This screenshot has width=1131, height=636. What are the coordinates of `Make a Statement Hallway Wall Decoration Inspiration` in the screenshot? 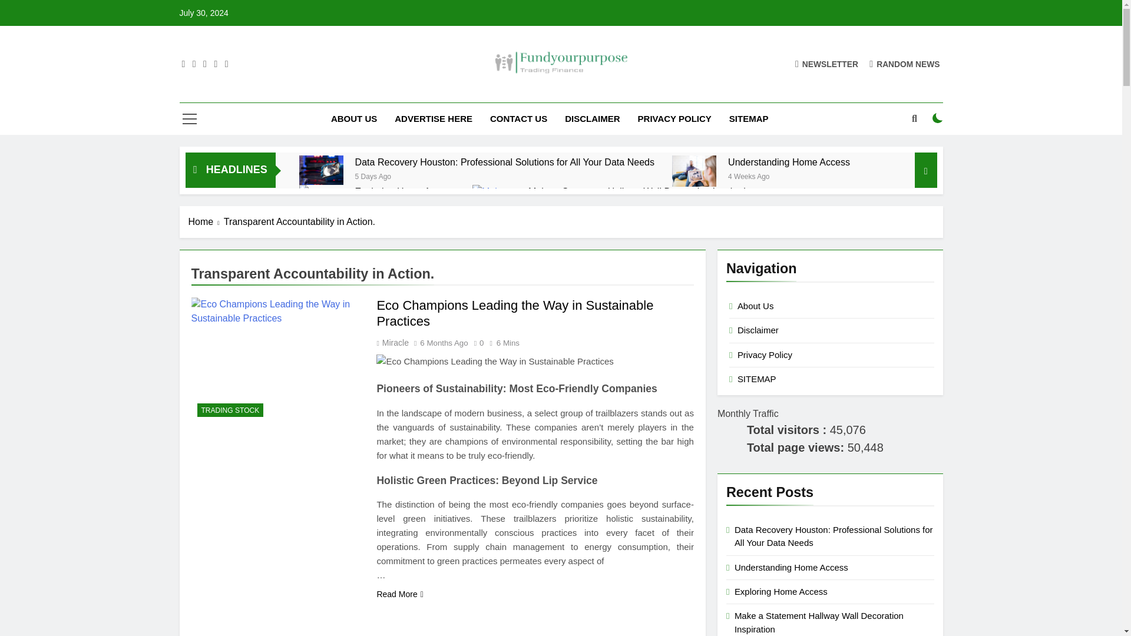 It's located at (641, 191).